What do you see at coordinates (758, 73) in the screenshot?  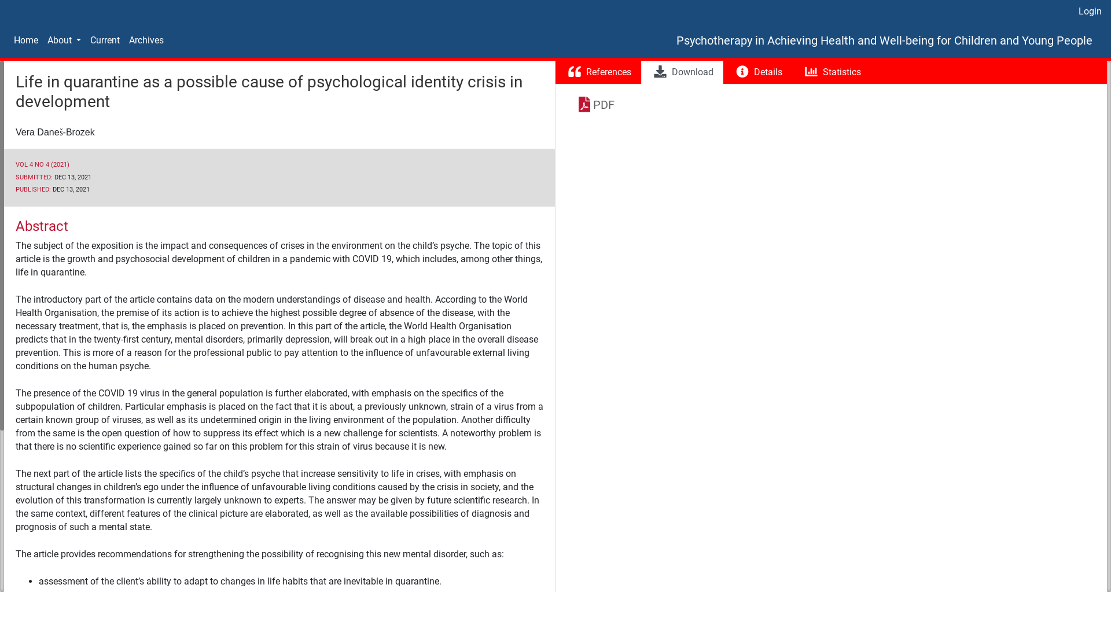 I see `Details` at bounding box center [758, 73].